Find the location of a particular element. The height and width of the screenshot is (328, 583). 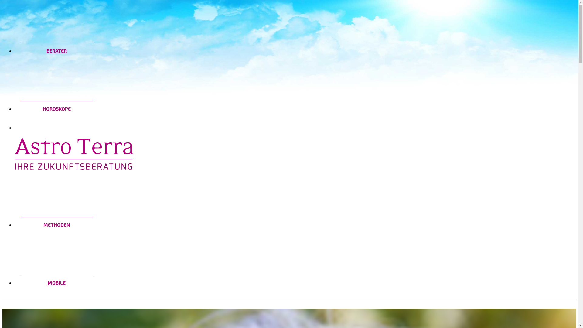

HOROSKOPE is located at coordinates (56, 108).